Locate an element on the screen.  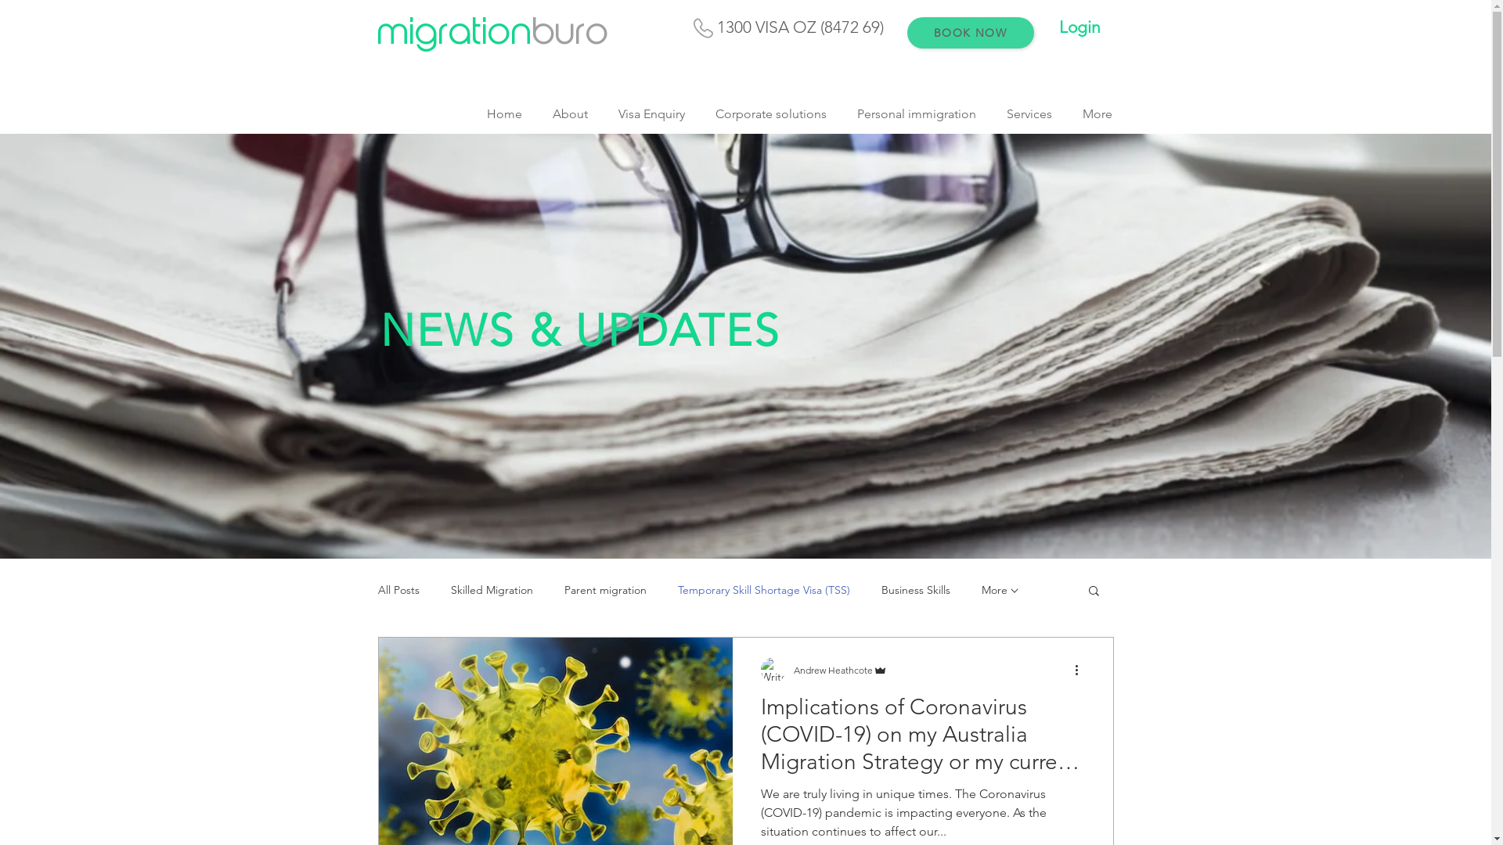
Personal immigration is located at coordinates (917, 114).